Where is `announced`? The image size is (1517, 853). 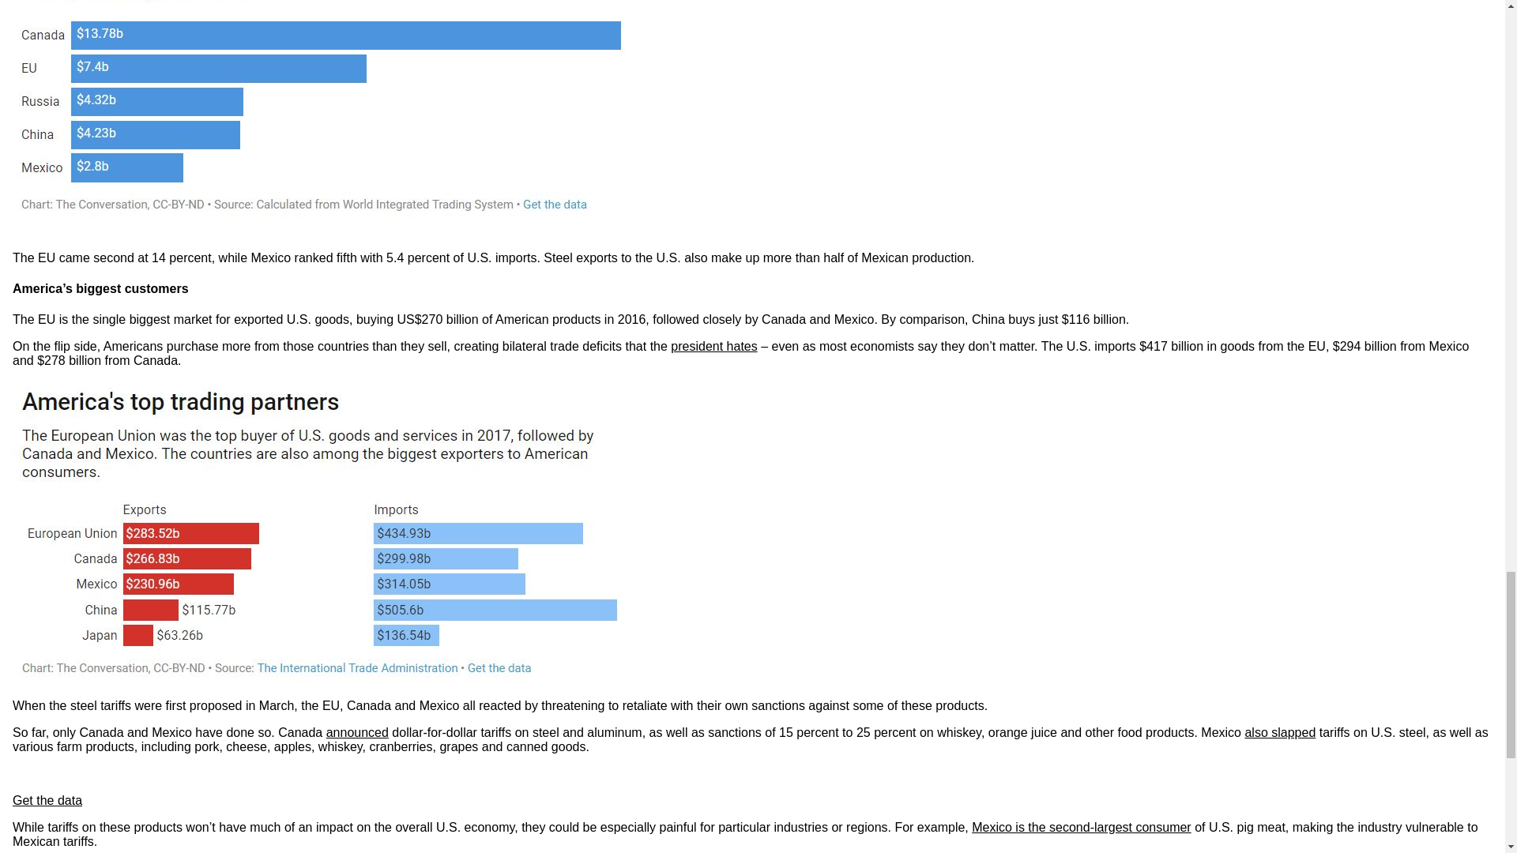
announced is located at coordinates (357, 733).